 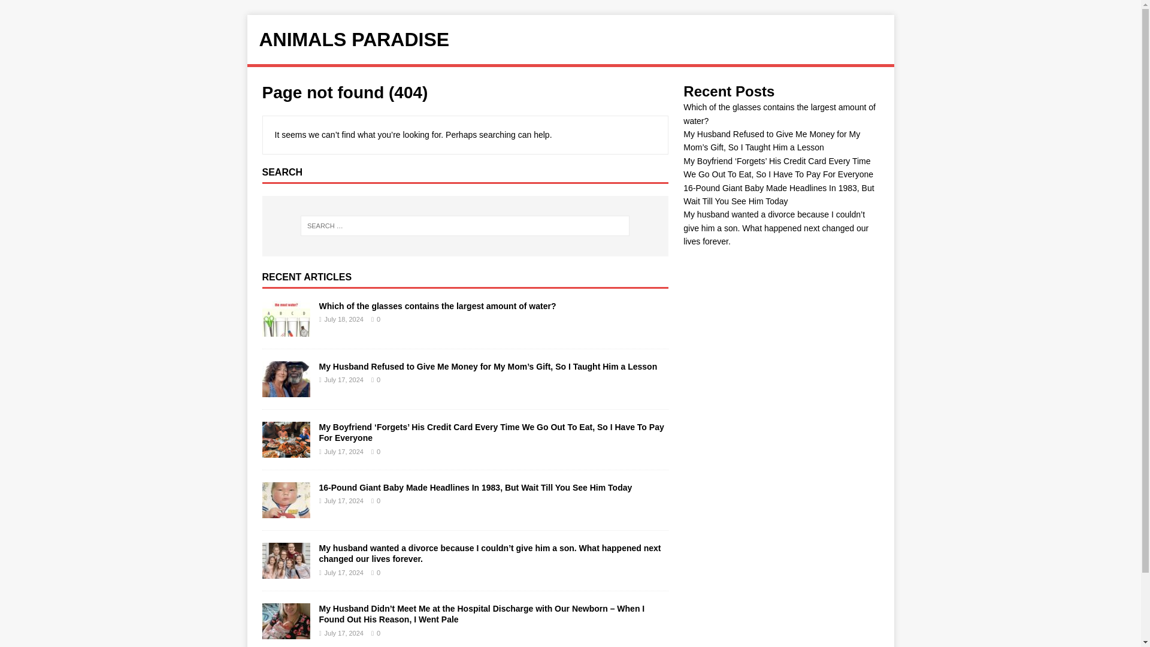 What do you see at coordinates (570, 40) in the screenshot?
I see `ANIMALS PARADISE` at bounding box center [570, 40].